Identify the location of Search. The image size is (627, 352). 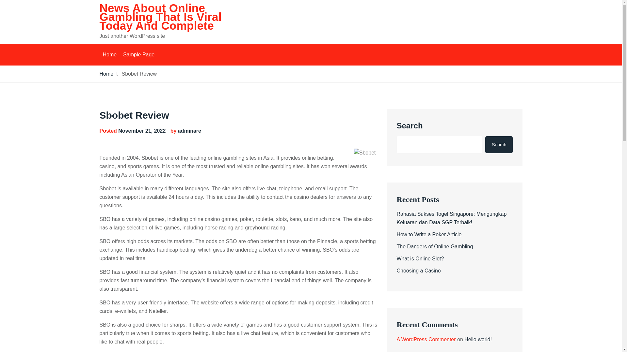
(499, 144).